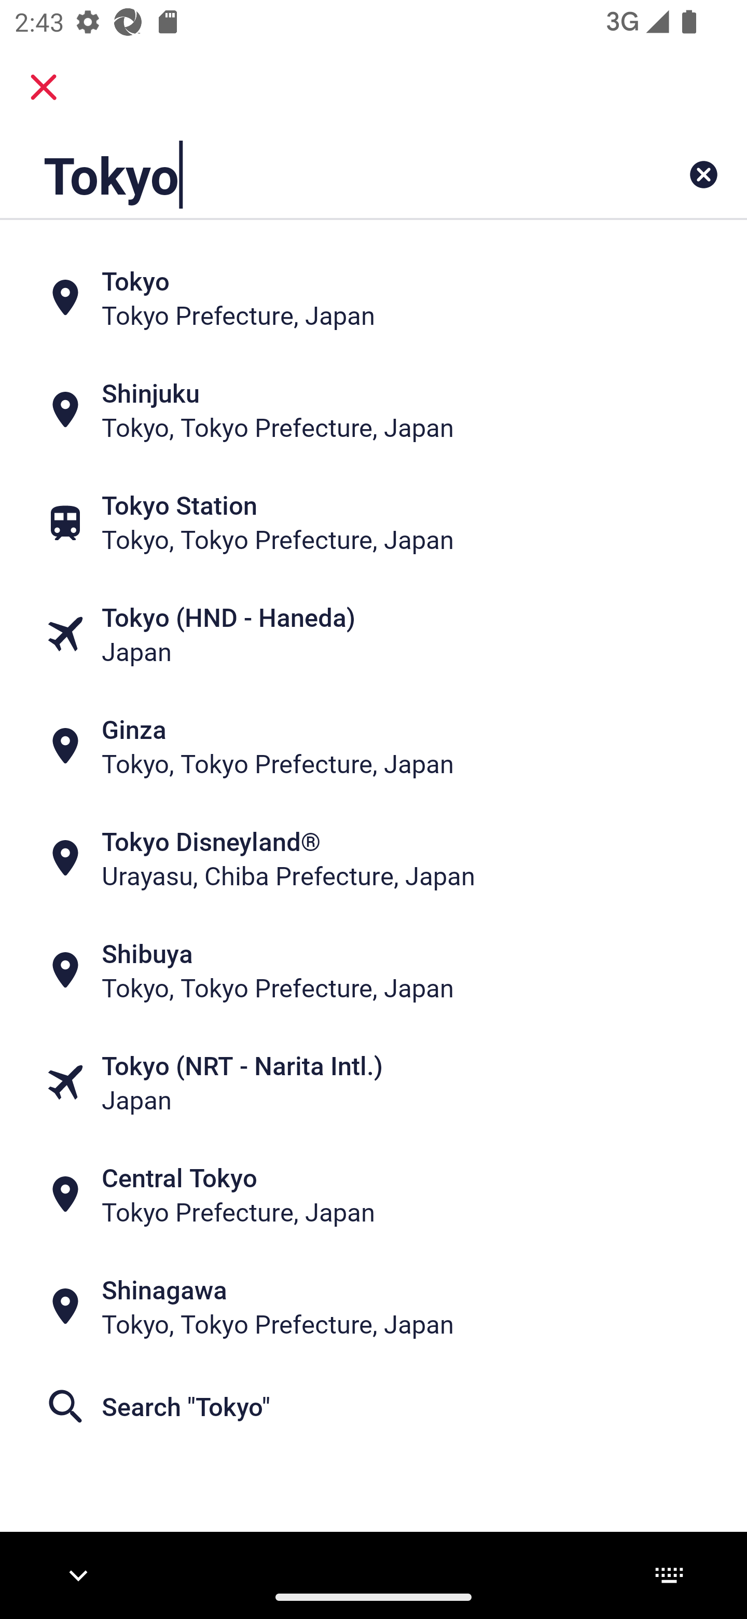 The width and height of the screenshot is (747, 1619). What do you see at coordinates (308, 174) in the screenshot?
I see `Tokyo` at bounding box center [308, 174].